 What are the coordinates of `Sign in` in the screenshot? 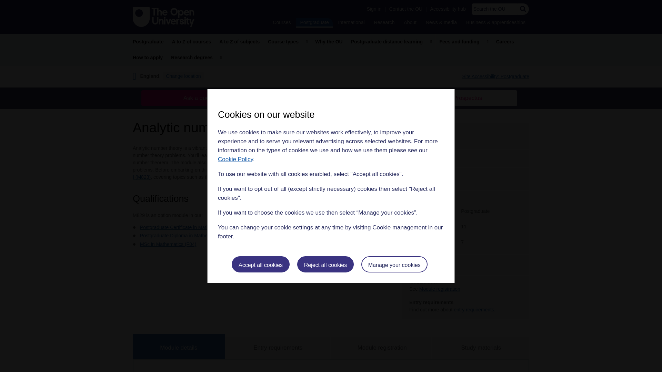 It's located at (374, 9).